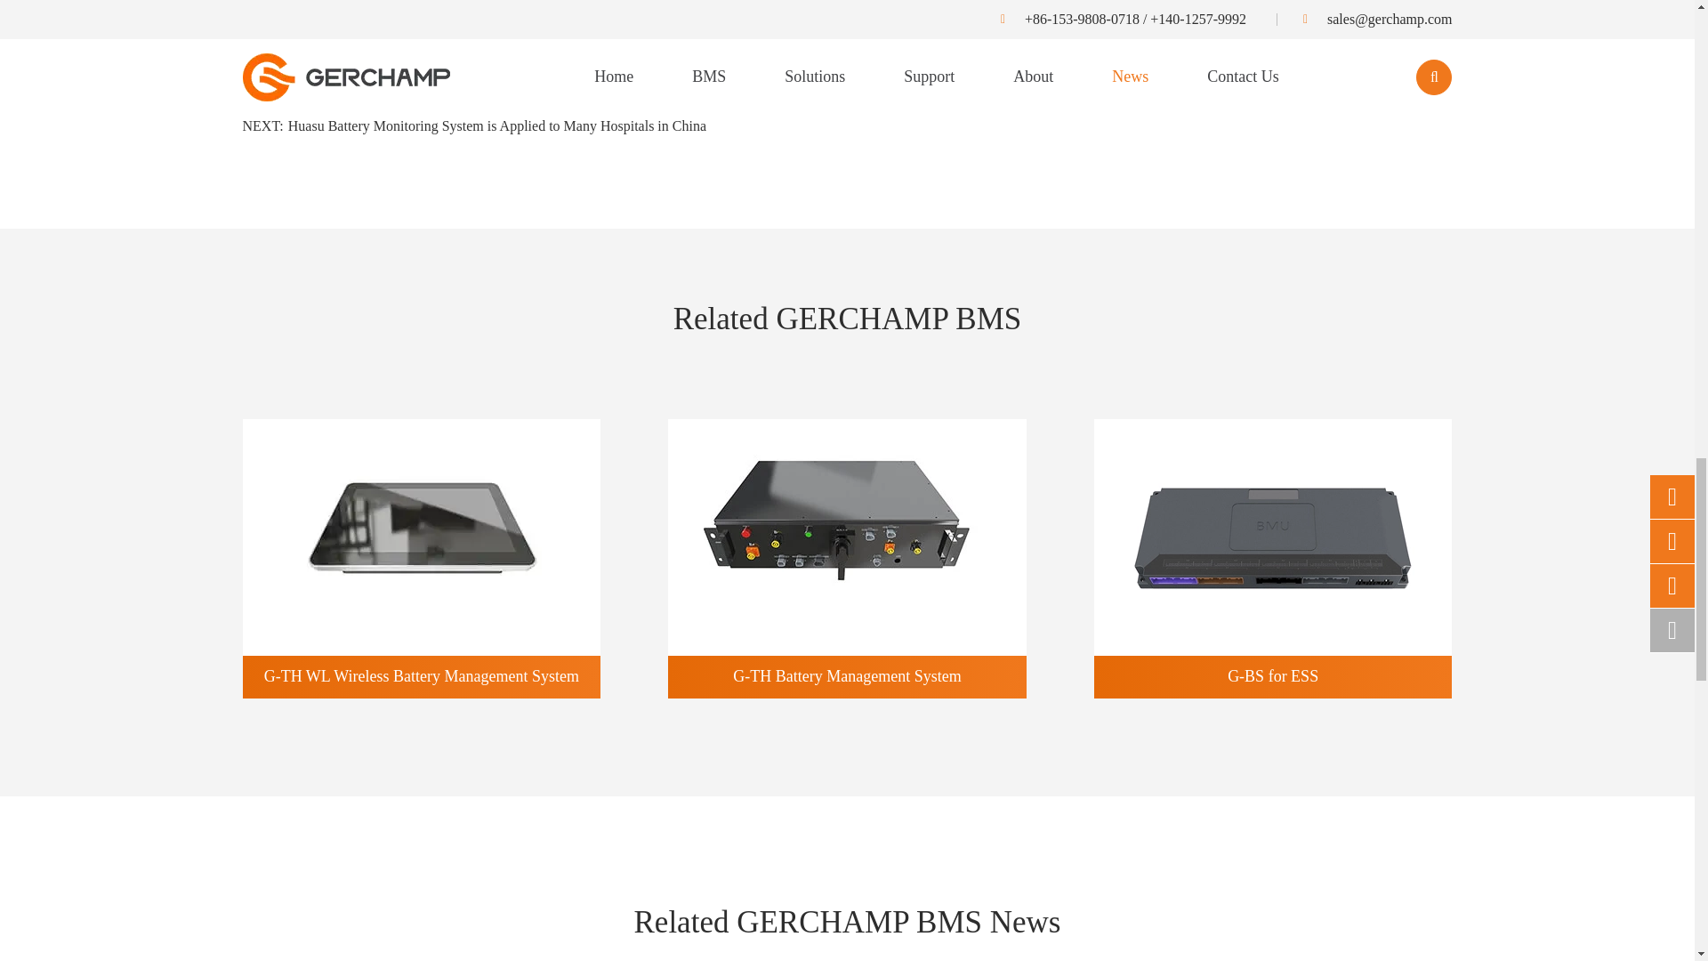 This screenshot has height=961, width=1708. What do you see at coordinates (847, 537) in the screenshot?
I see `G-TH Battery Management System` at bounding box center [847, 537].